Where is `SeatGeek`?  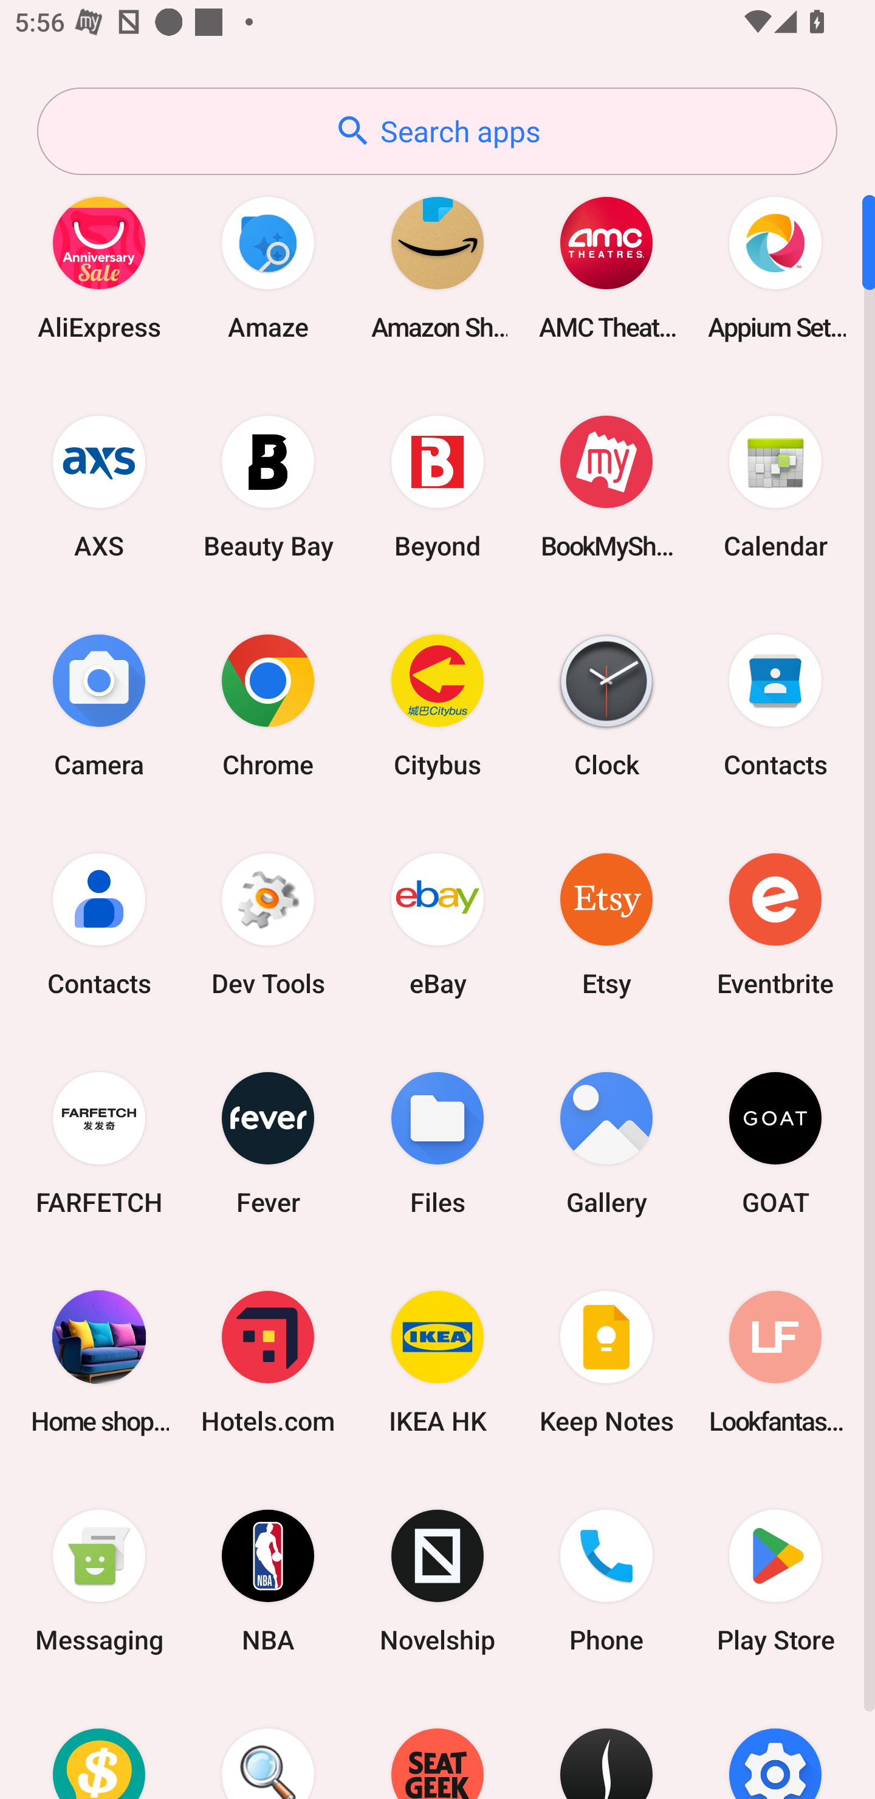 SeatGeek is located at coordinates (437, 1745).